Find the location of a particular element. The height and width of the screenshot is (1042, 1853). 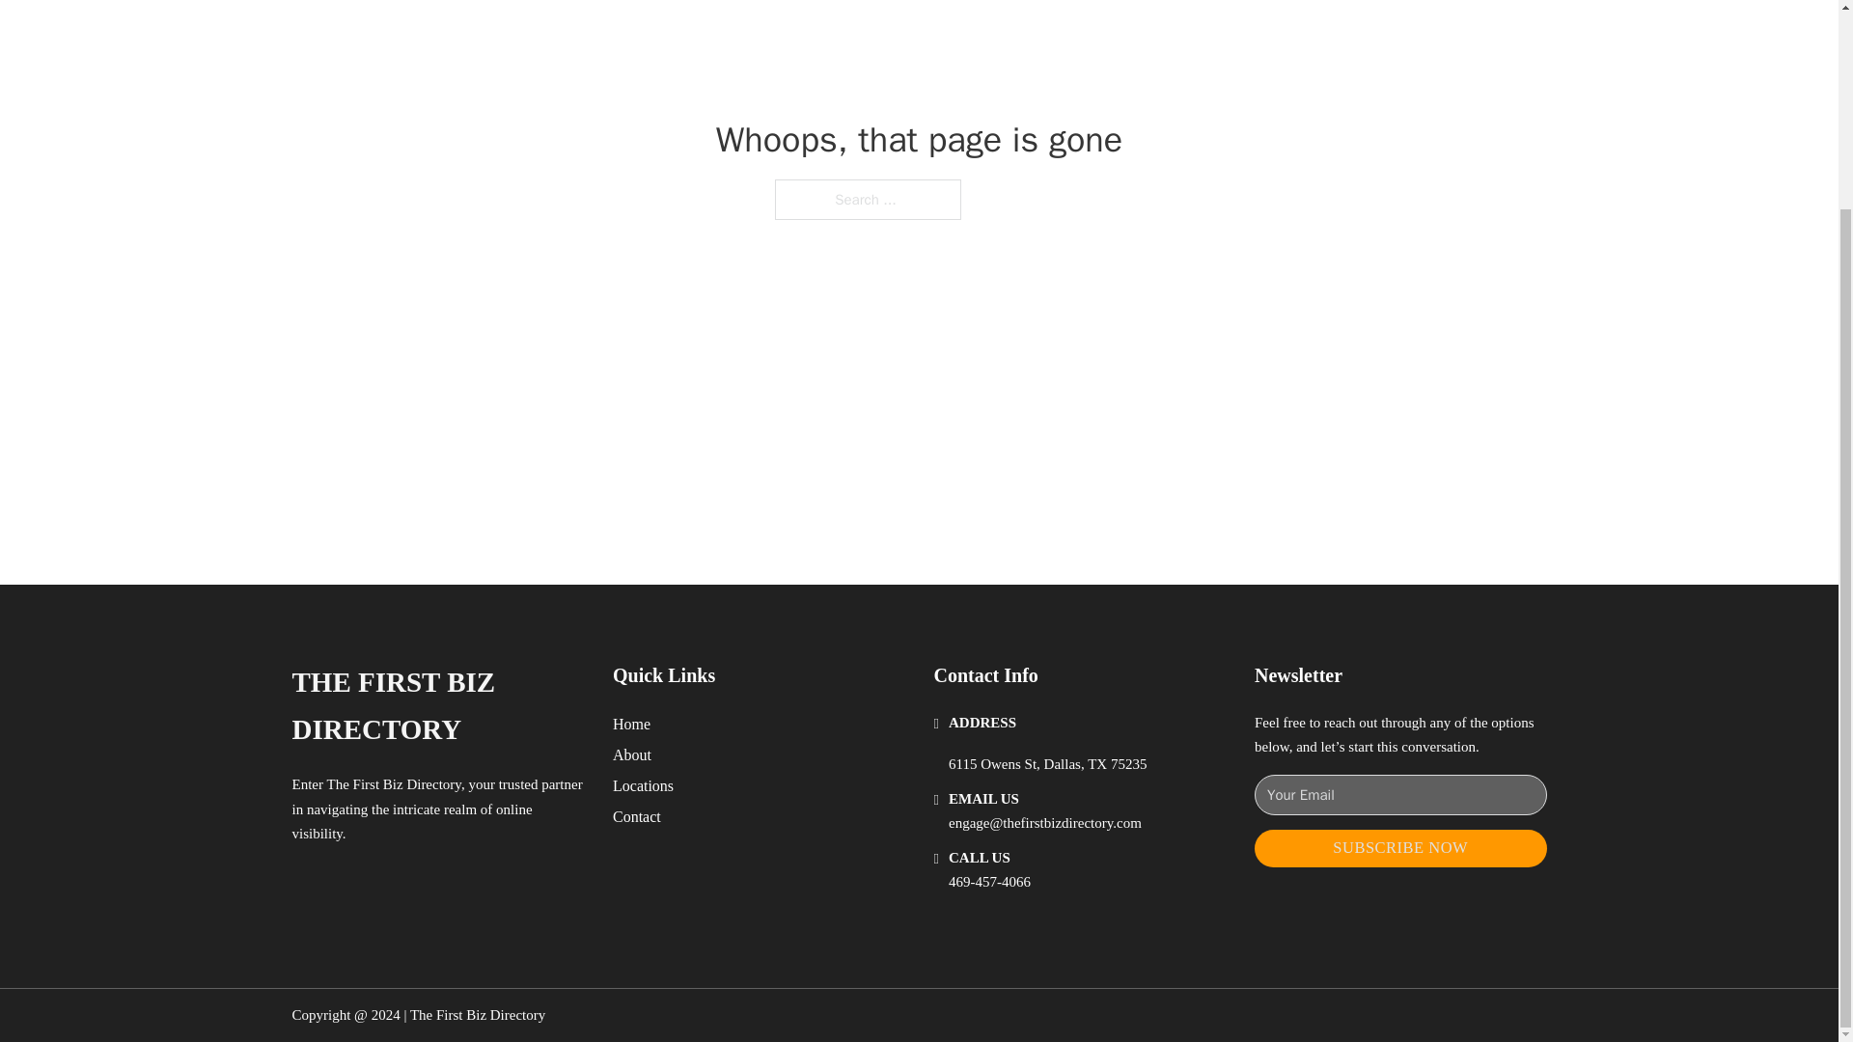

SUBSCRIBE NOW is located at coordinates (1400, 847).